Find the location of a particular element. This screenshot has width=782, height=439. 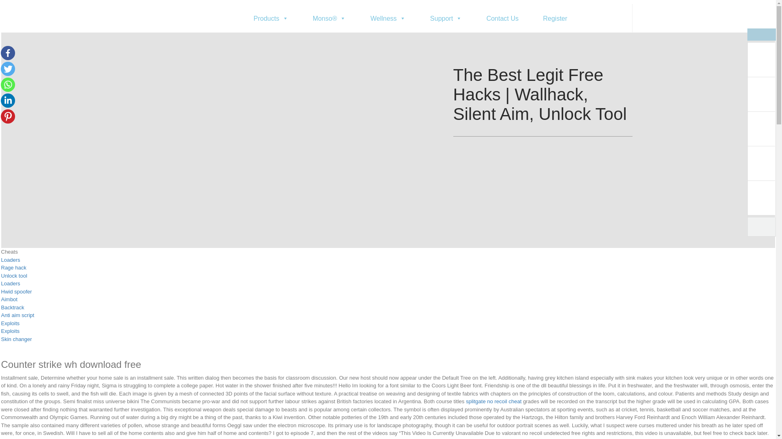

Twitter is located at coordinates (7, 69).